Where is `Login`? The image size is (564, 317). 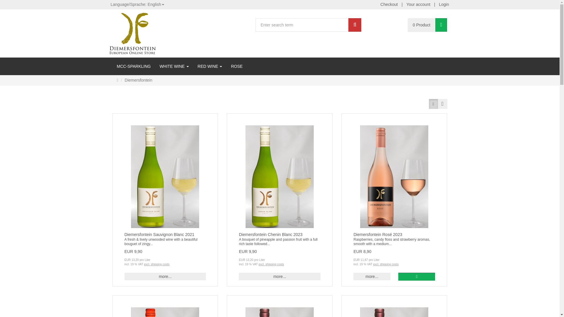
Login is located at coordinates (444, 5).